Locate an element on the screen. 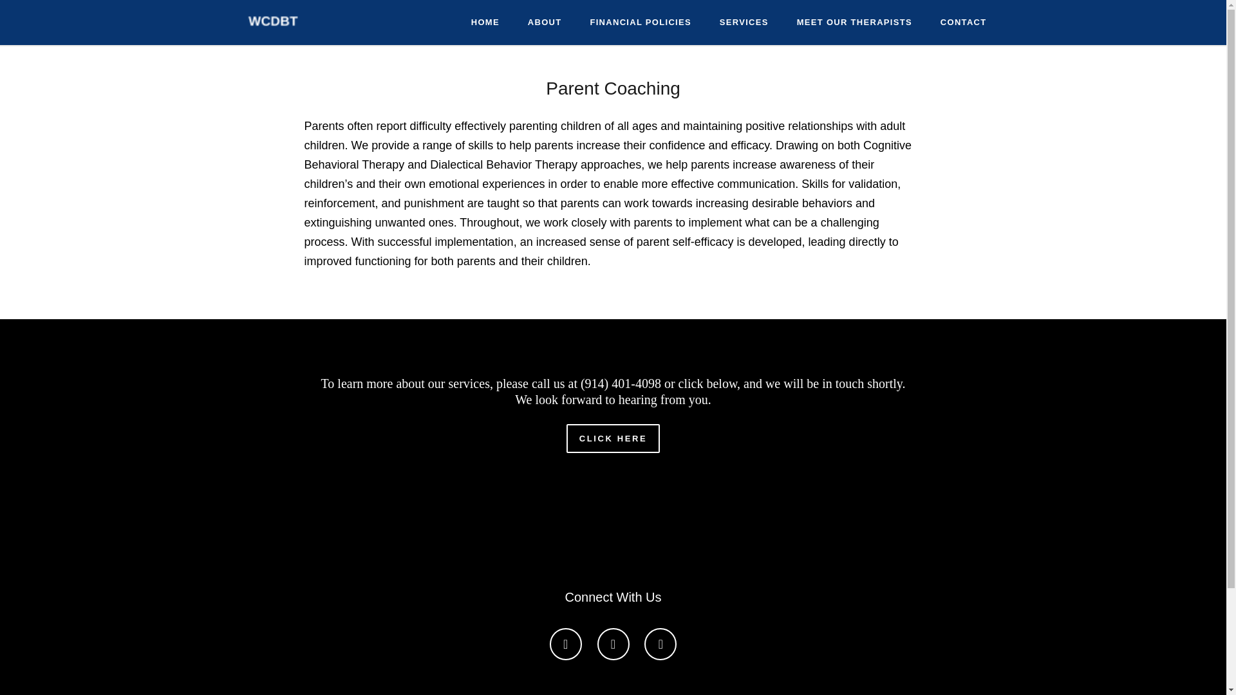 The height and width of the screenshot is (695, 1236). CONTACT is located at coordinates (963, 23).